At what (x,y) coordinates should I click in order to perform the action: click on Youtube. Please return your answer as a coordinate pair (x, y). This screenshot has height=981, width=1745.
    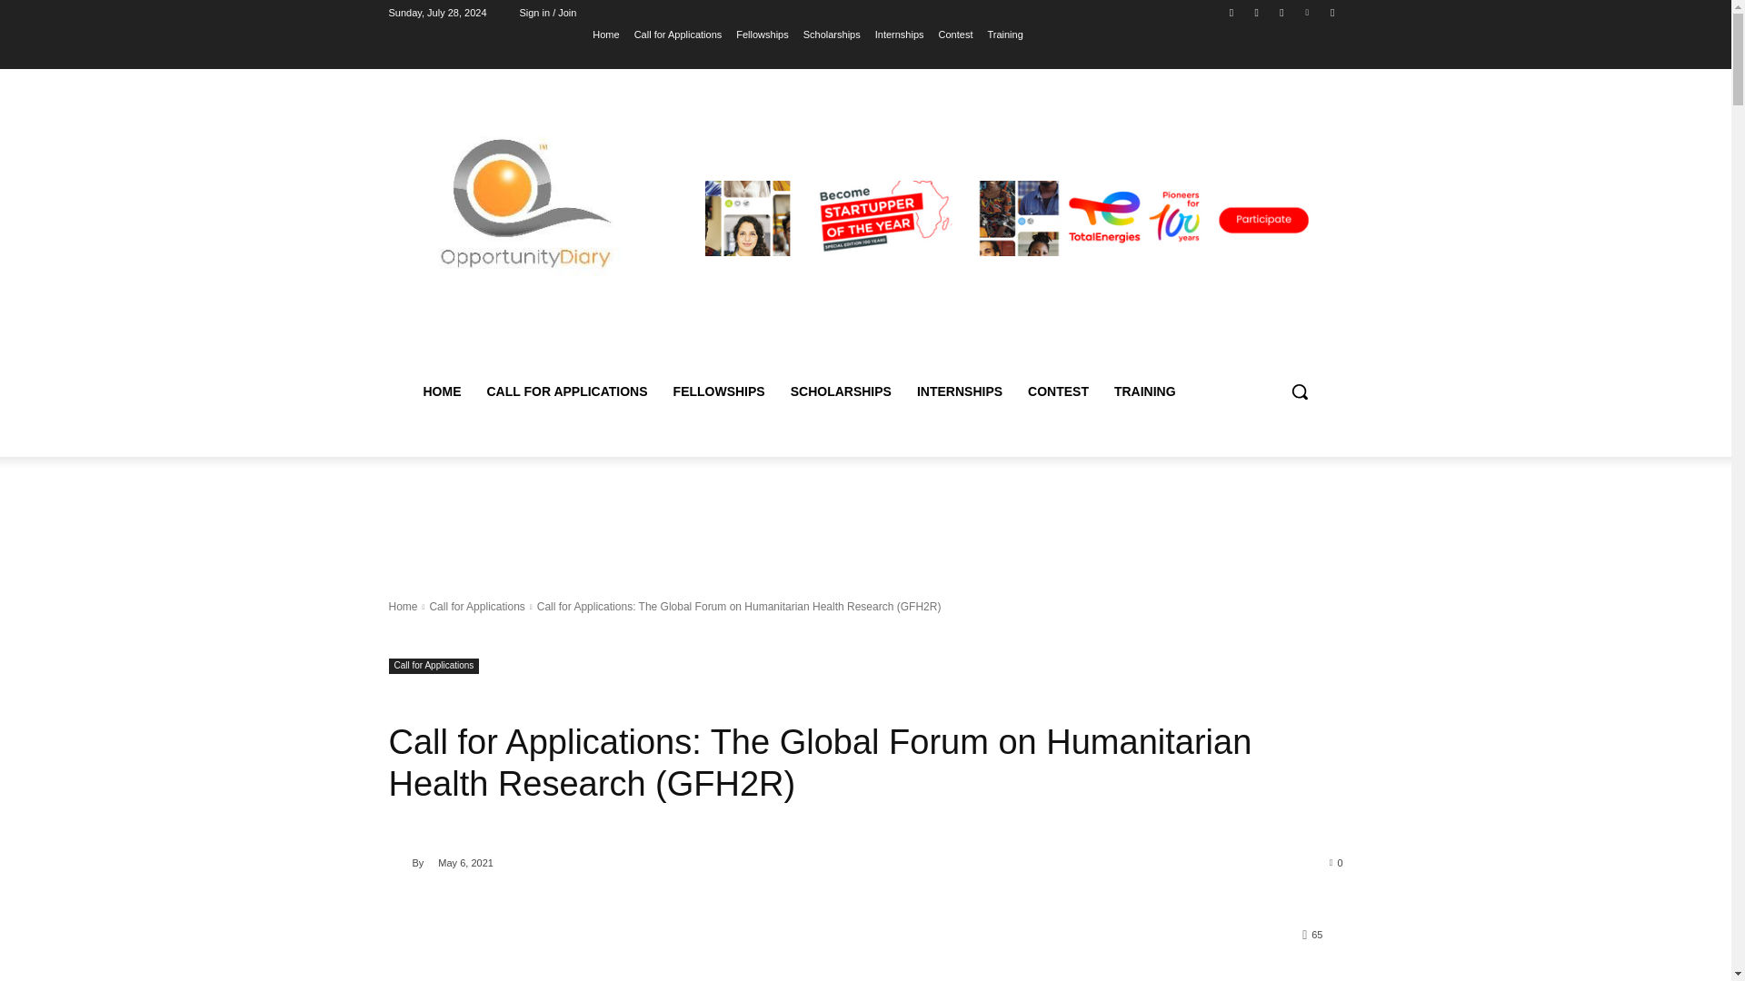
    Looking at the image, I should click on (1332, 12).